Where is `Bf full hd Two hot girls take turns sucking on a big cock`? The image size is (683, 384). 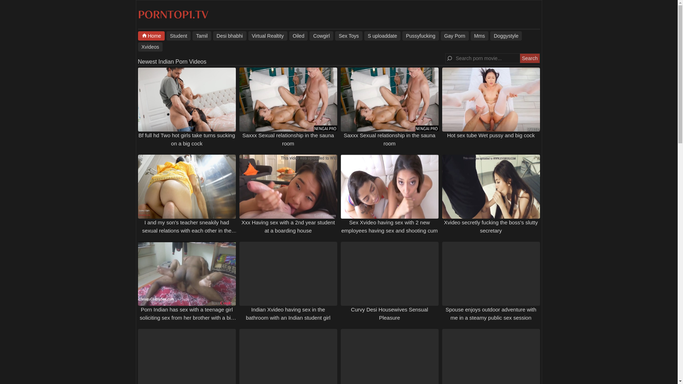 Bf full hd Two hot girls take turns sucking on a big cock is located at coordinates (186, 100).